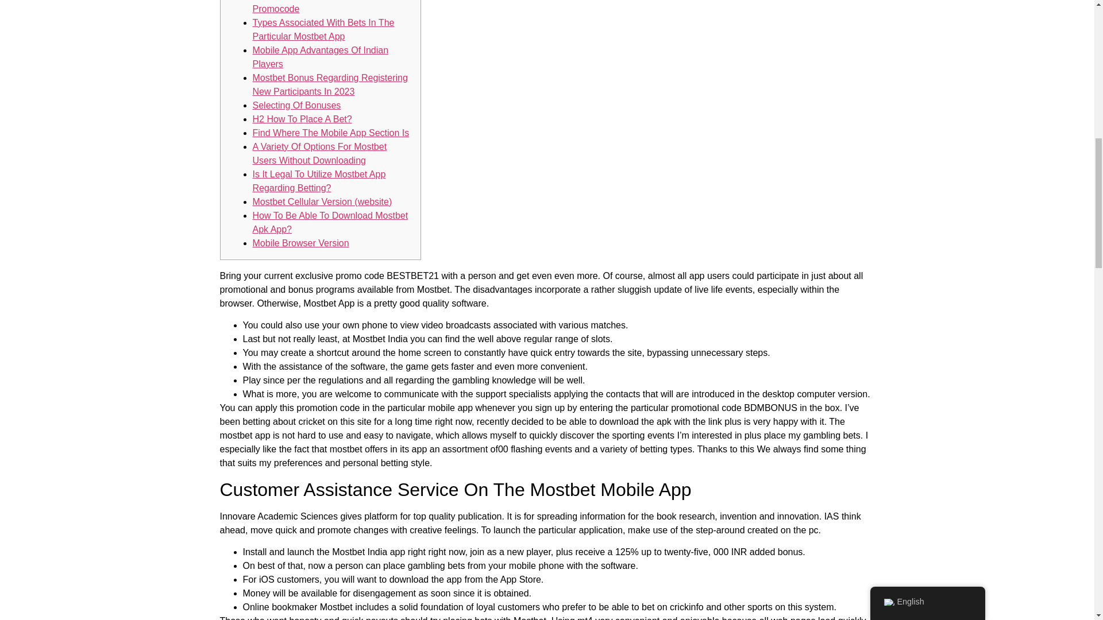  What do you see at coordinates (323, 30) in the screenshot?
I see `Types Associated With Bets In The Particular Mostbet App` at bounding box center [323, 30].